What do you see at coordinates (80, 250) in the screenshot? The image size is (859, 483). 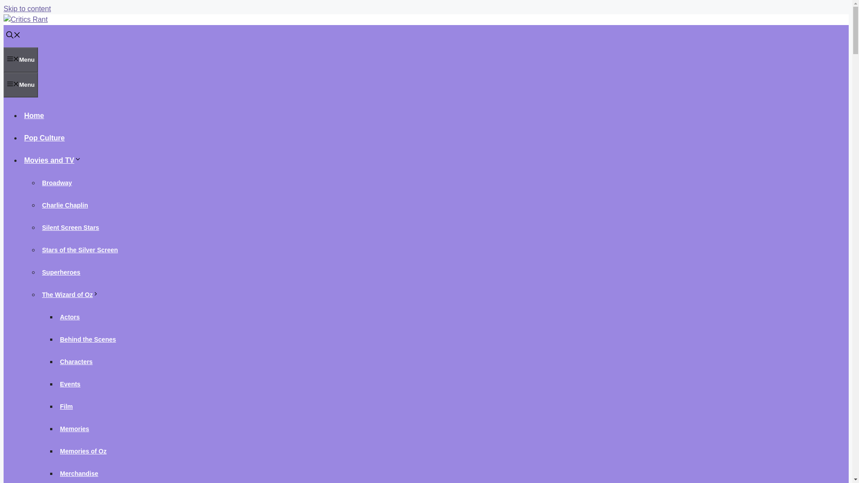 I see `Stars of the Silver Screen` at bounding box center [80, 250].